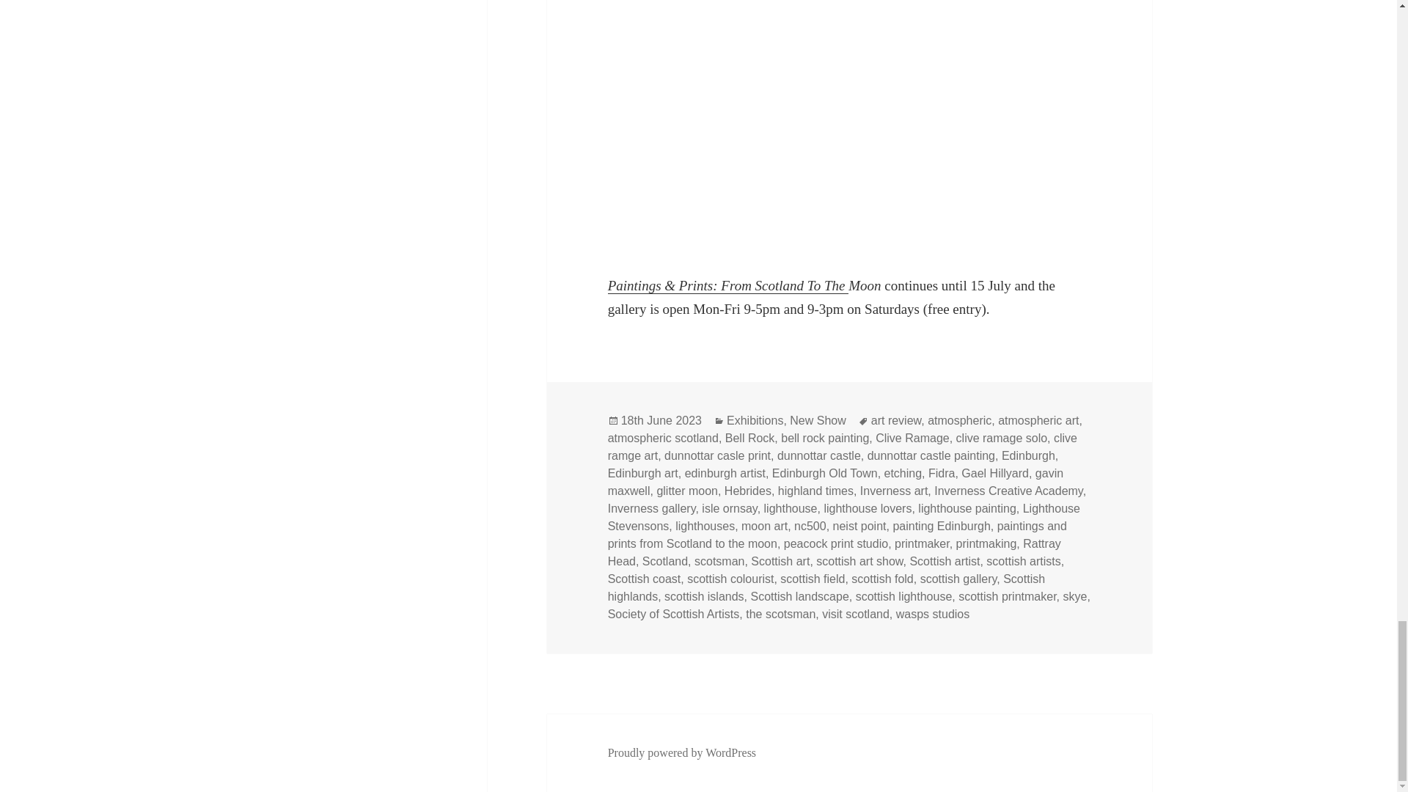 Image resolution: width=1408 pixels, height=792 pixels. What do you see at coordinates (717, 456) in the screenshot?
I see `dunnottar casle print` at bounding box center [717, 456].